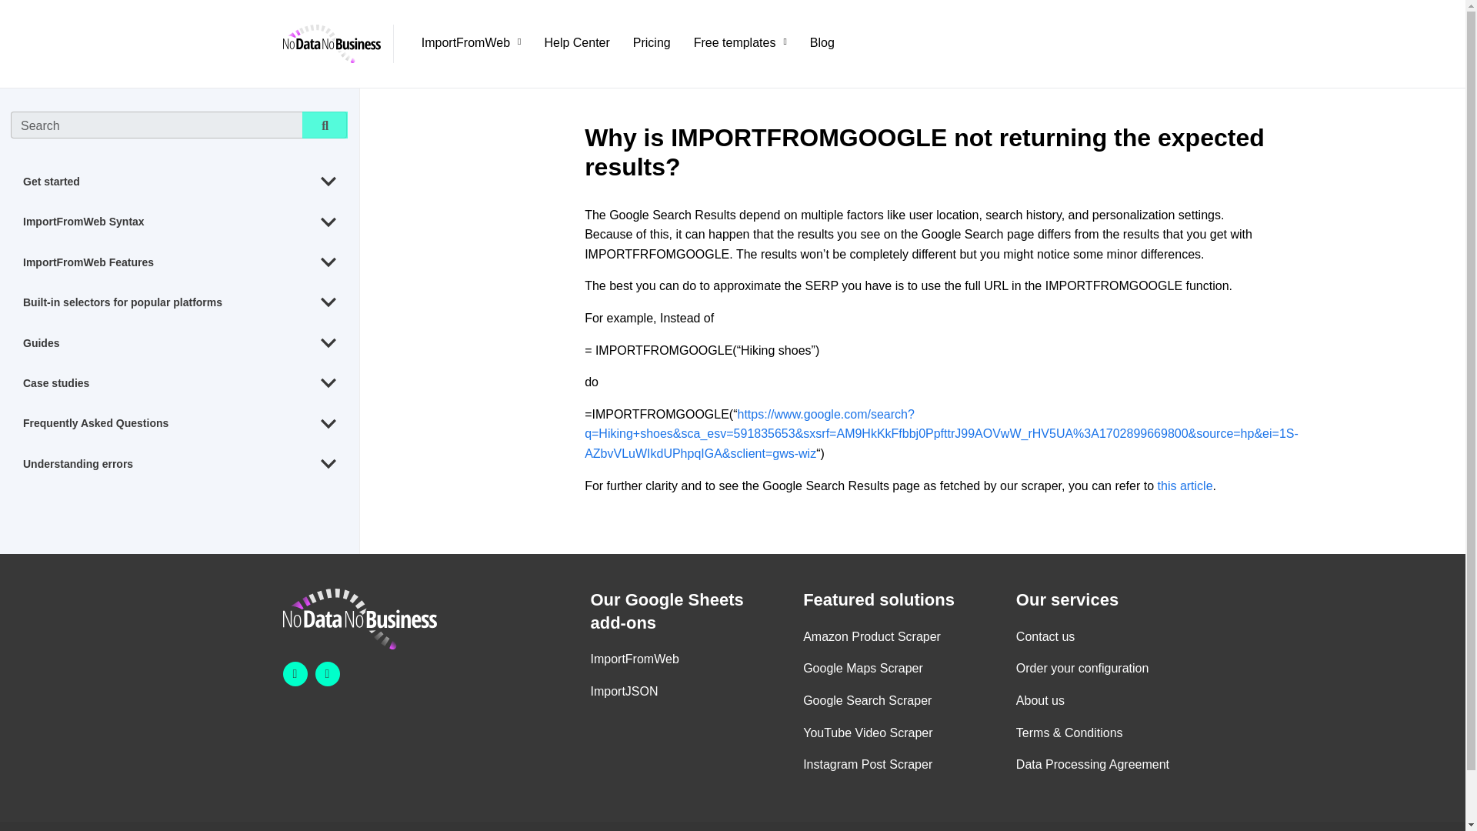 This screenshot has height=831, width=1477. Describe the element at coordinates (652, 42) in the screenshot. I see `Pricing` at that location.